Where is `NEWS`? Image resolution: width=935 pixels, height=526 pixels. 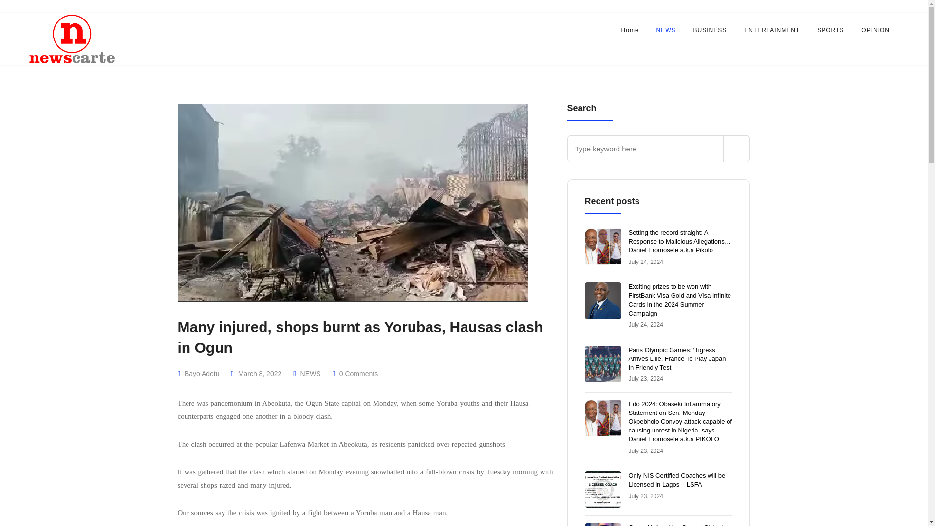 NEWS is located at coordinates (310, 374).